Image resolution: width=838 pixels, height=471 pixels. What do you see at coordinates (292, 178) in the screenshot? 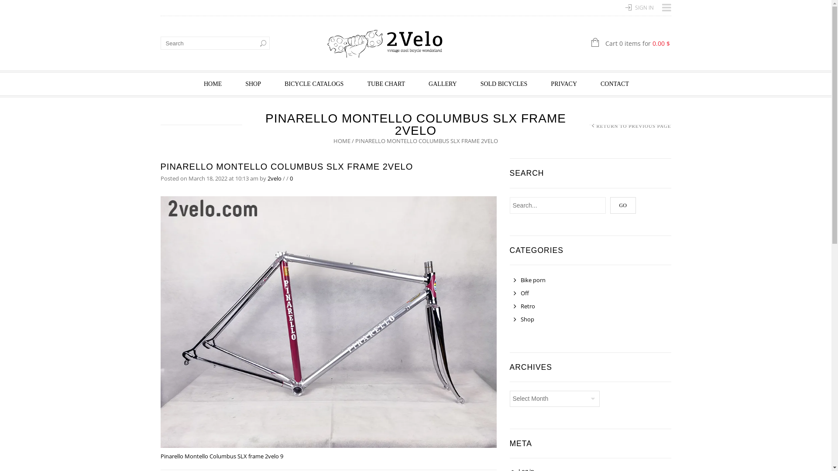
I see `0` at bounding box center [292, 178].